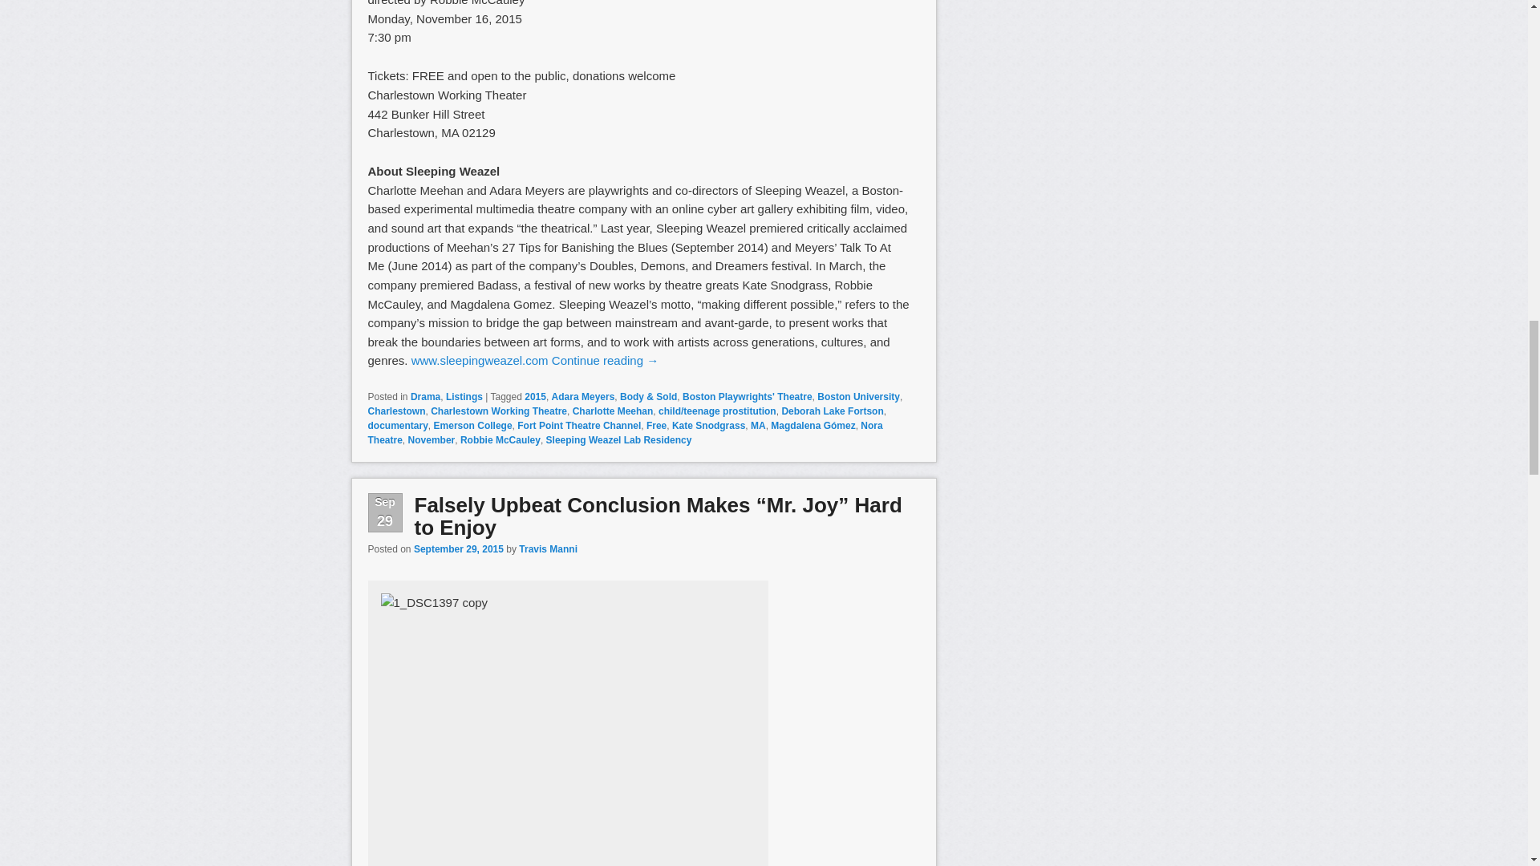 The height and width of the screenshot is (866, 1540). What do you see at coordinates (480, 359) in the screenshot?
I see `www.sleepingweazel.com` at bounding box center [480, 359].